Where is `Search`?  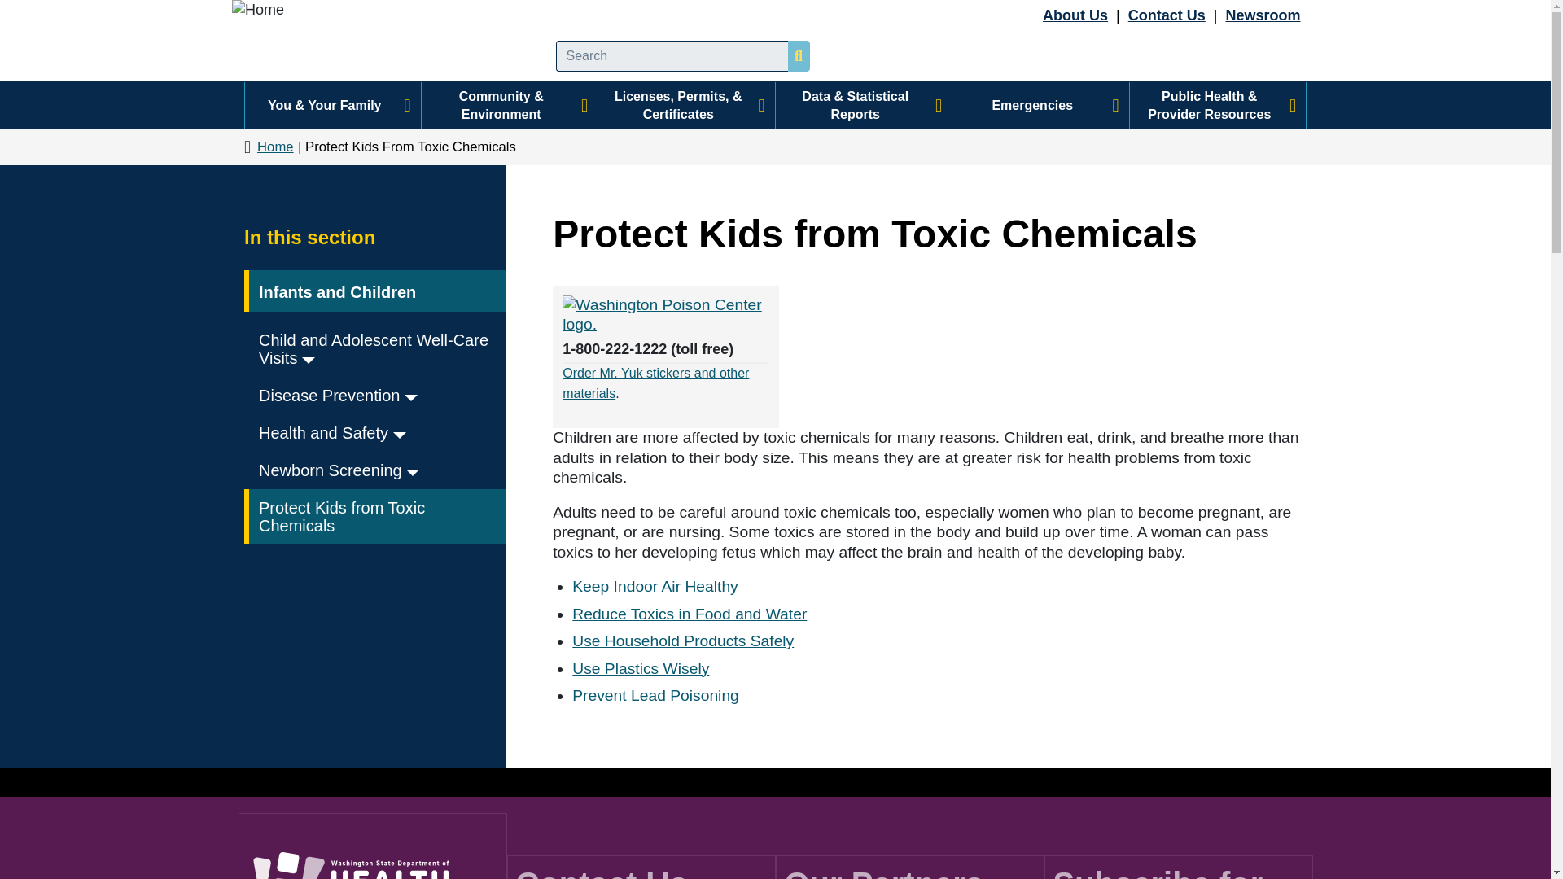 Search is located at coordinates (803, 55).